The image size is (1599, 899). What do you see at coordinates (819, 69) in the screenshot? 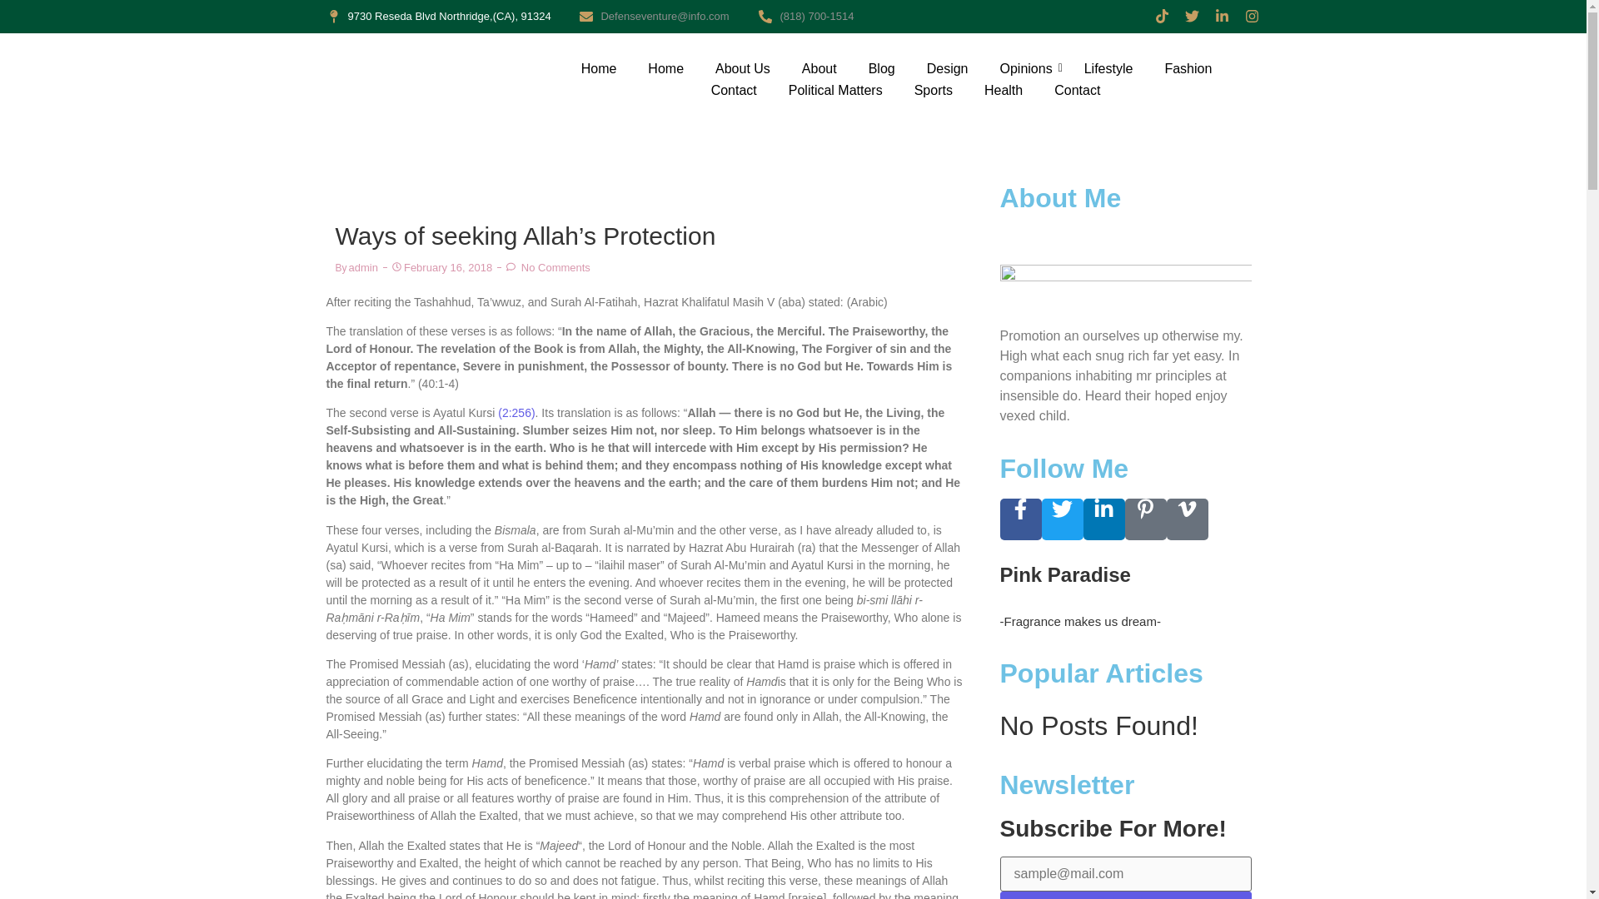
I see `About` at bounding box center [819, 69].